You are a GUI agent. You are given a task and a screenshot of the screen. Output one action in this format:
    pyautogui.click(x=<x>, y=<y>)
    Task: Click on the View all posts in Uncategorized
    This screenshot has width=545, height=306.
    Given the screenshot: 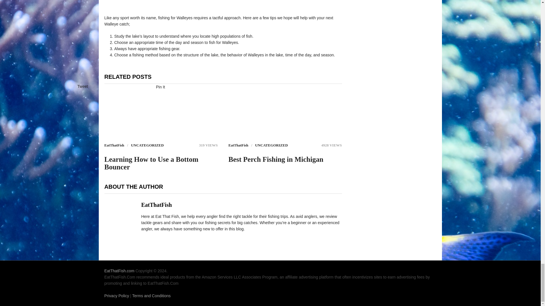 What is the action you would take?
    pyautogui.click(x=147, y=145)
    